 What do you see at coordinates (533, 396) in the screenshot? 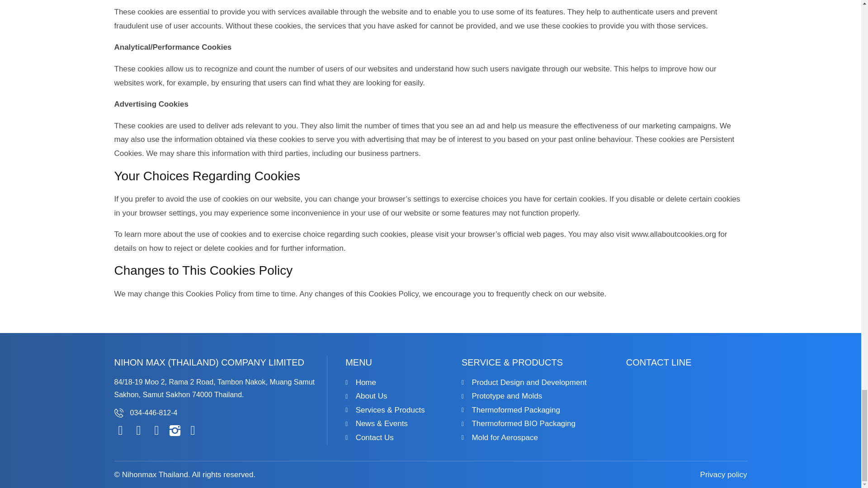
I see `Prototype and Molds` at bounding box center [533, 396].